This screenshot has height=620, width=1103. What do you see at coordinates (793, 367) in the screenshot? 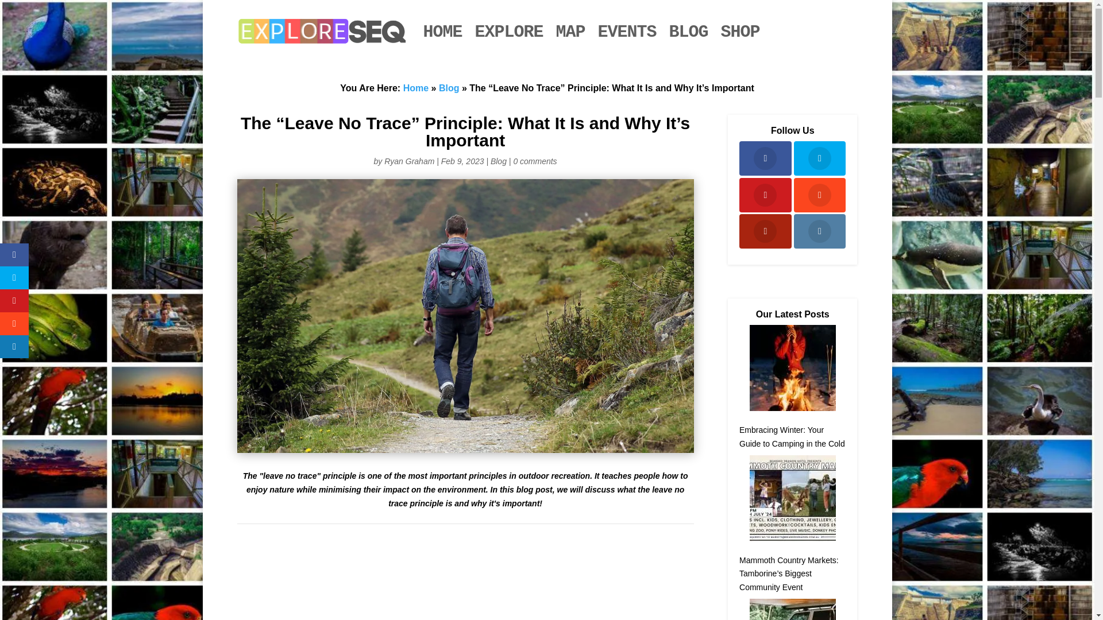
I see `Embracing Winter: Your Guide to Camping in the Cold 1` at bounding box center [793, 367].